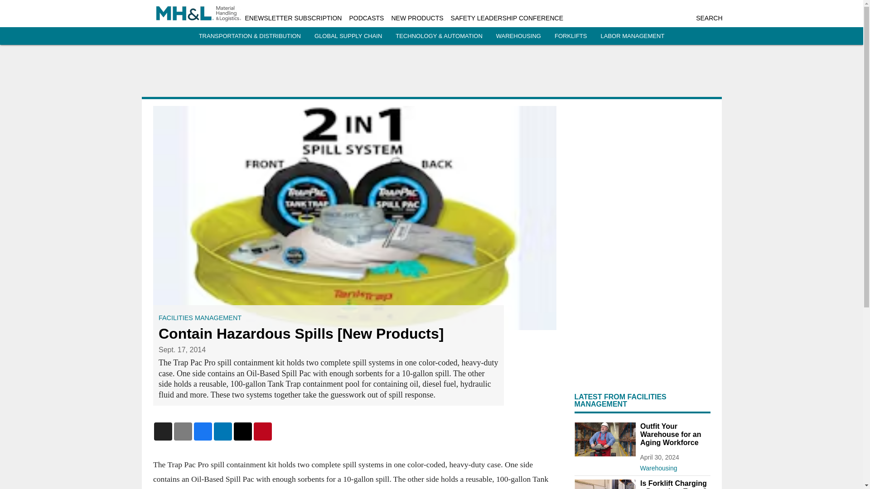 The height and width of the screenshot is (489, 870). Describe the element at coordinates (571, 36) in the screenshot. I see `FORKLIFTS` at that location.